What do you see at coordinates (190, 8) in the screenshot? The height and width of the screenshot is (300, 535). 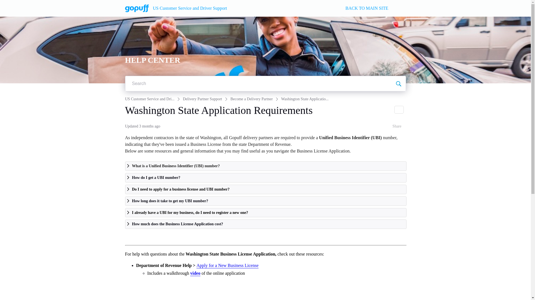 I see `US Customer Service and Driver Support` at bounding box center [190, 8].